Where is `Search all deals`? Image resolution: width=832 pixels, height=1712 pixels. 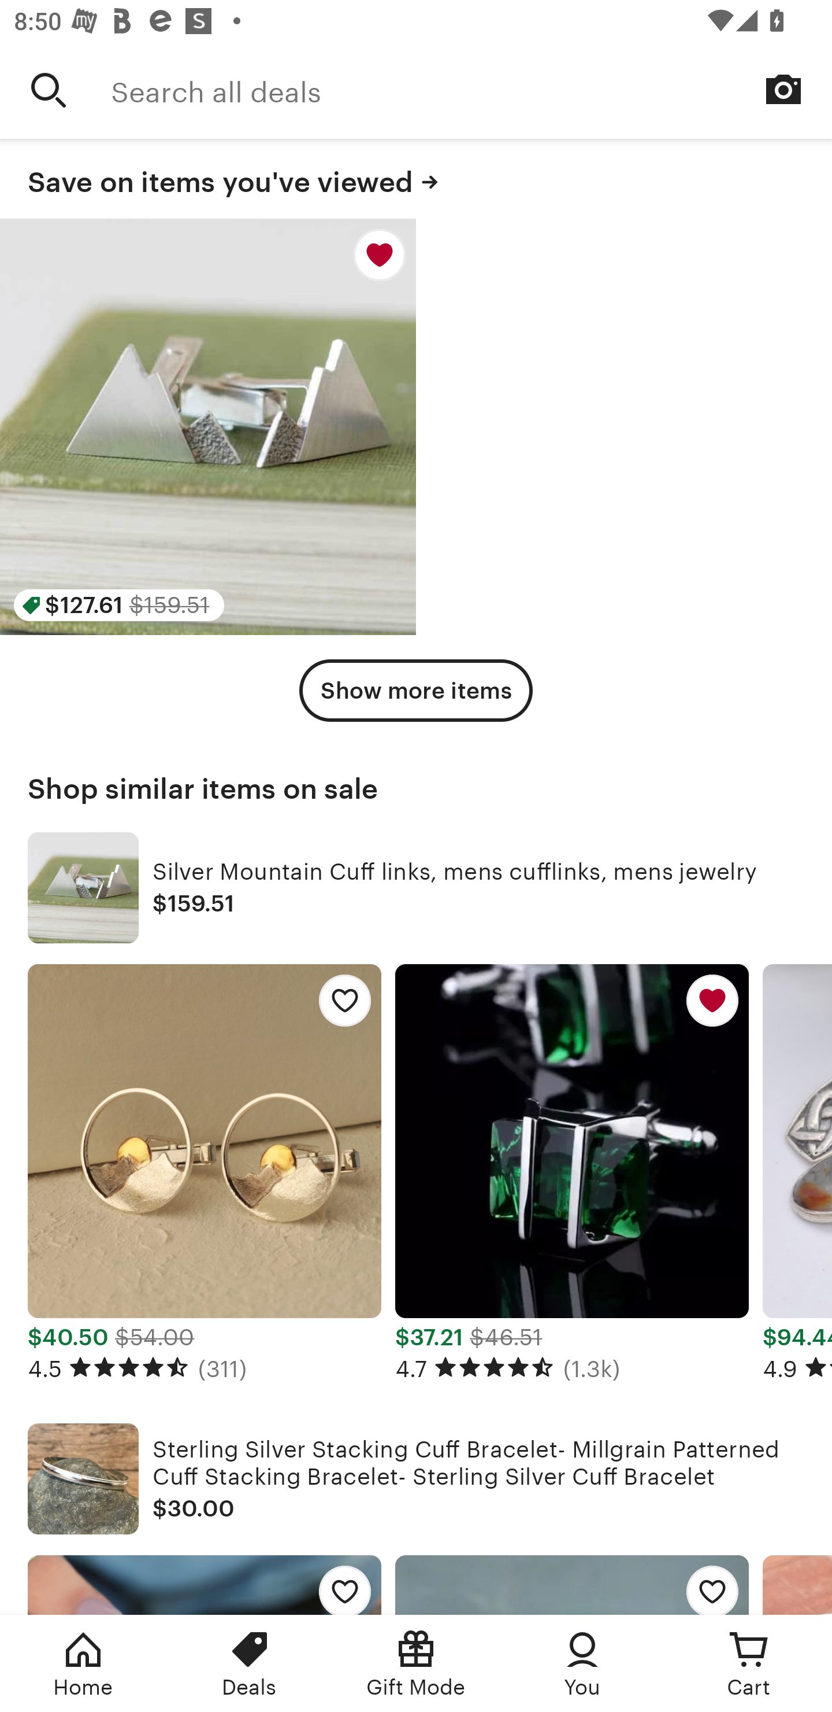 Search all deals is located at coordinates (471, 90).